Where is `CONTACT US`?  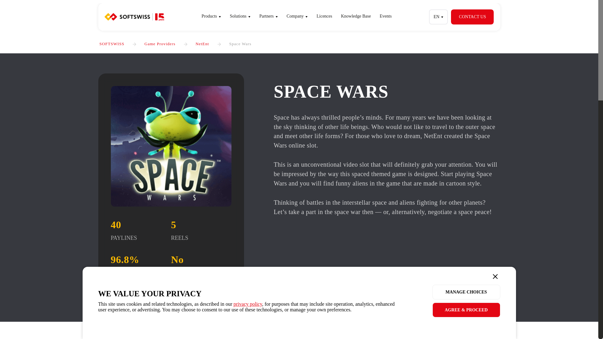
CONTACT US is located at coordinates (472, 17).